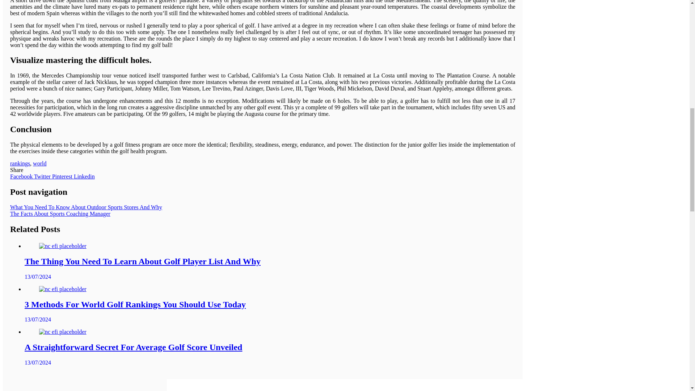 This screenshot has width=695, height=391. What do you see at coordinates (43, 176) in the screenshot?
I see `Twitter` at bounding box center [43, 176].